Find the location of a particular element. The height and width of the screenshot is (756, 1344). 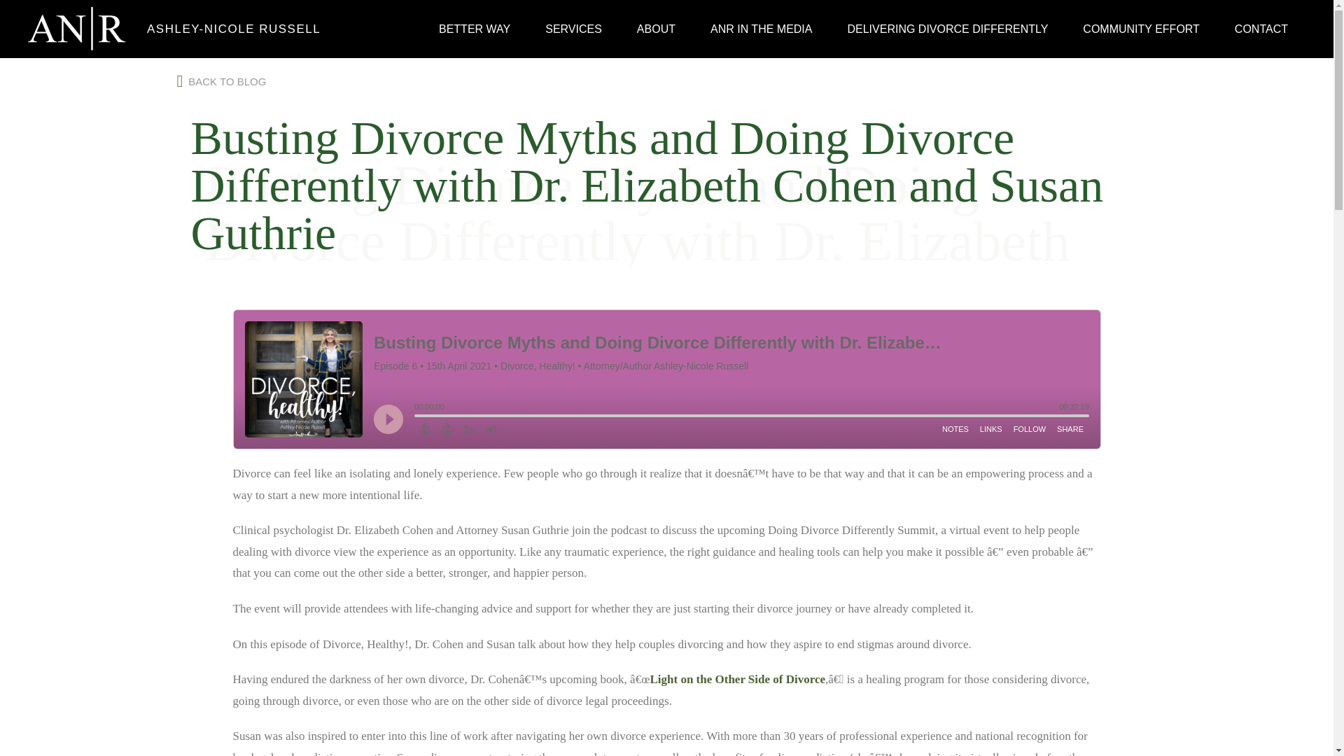

ANR IN THE MEDIA is located at coordinates (762, 28).